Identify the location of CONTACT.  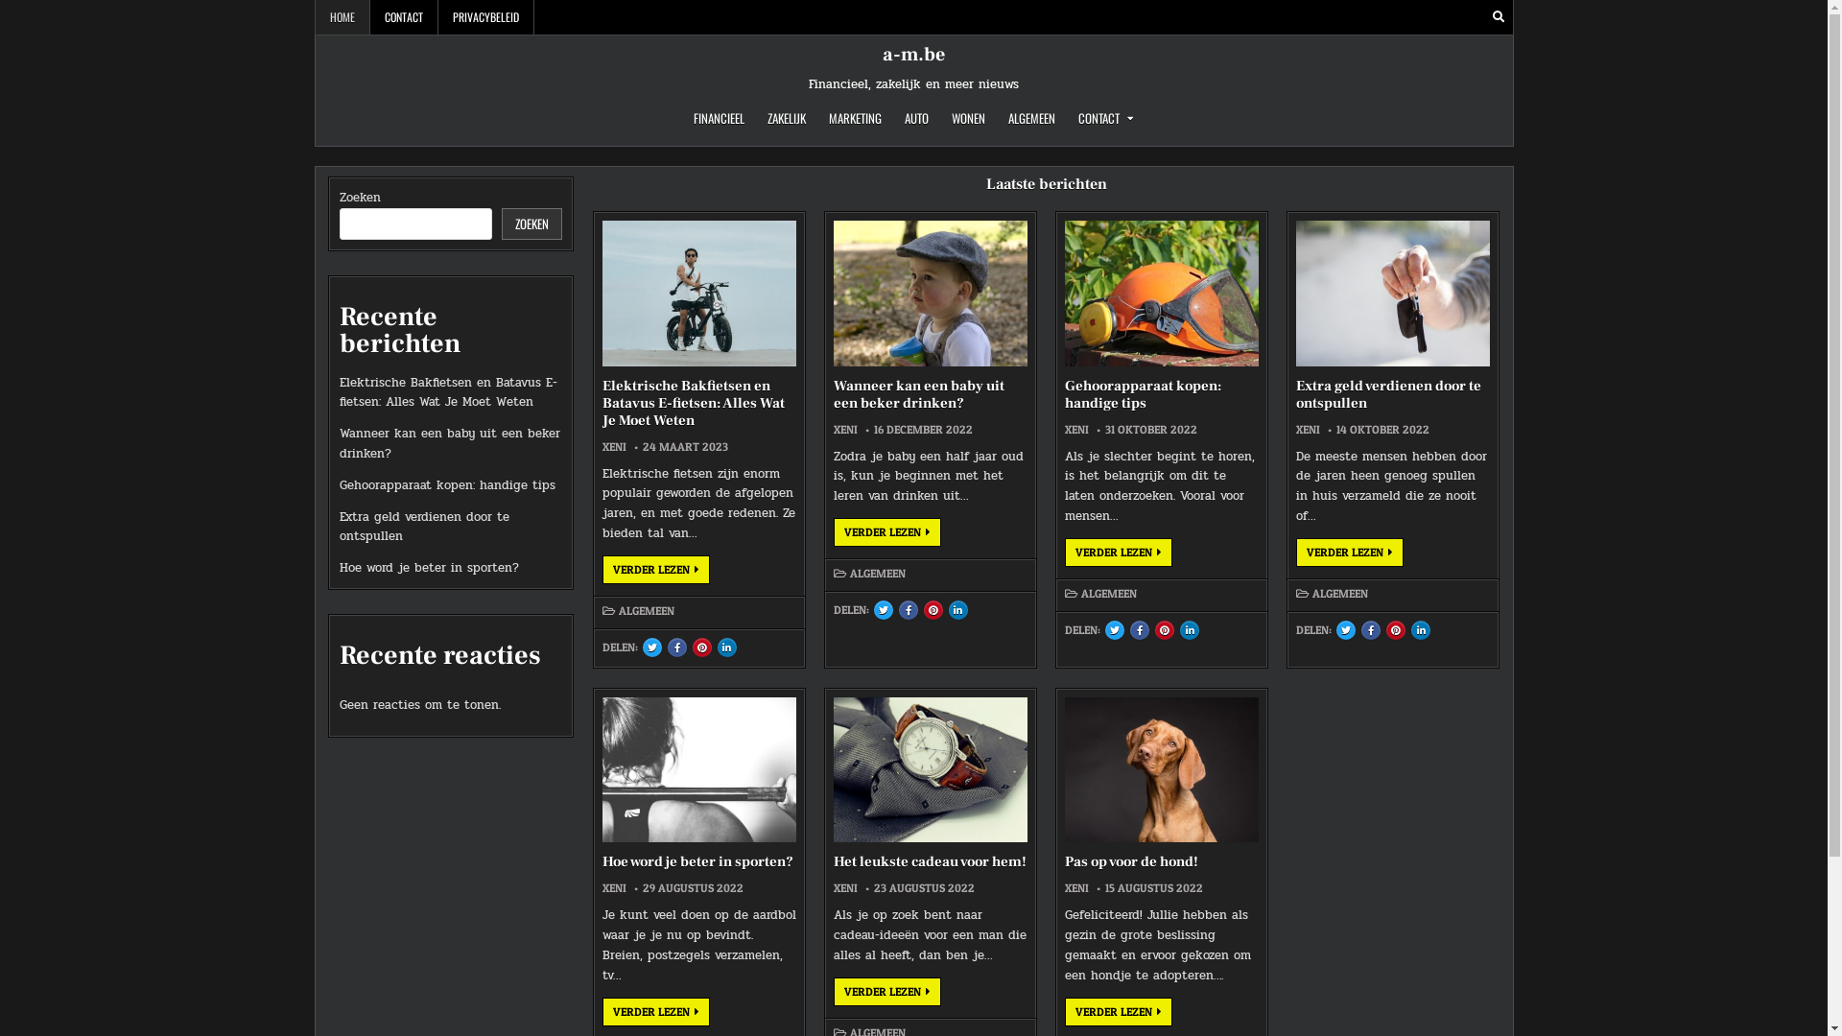
(1106, 119).